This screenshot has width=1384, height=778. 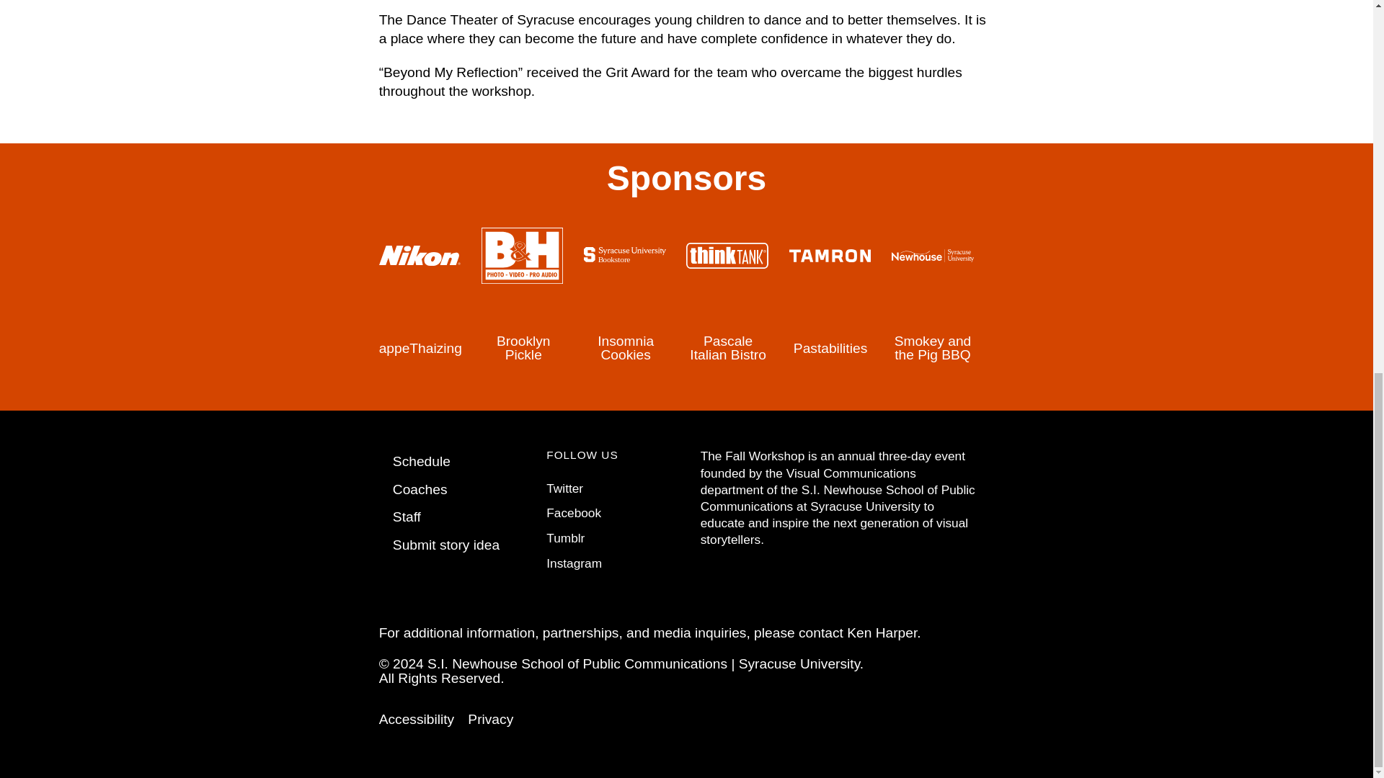 What do you see at coordinates (564, 488) in the screenshot?
I see `Twitter` at bounding box center [564, 488].